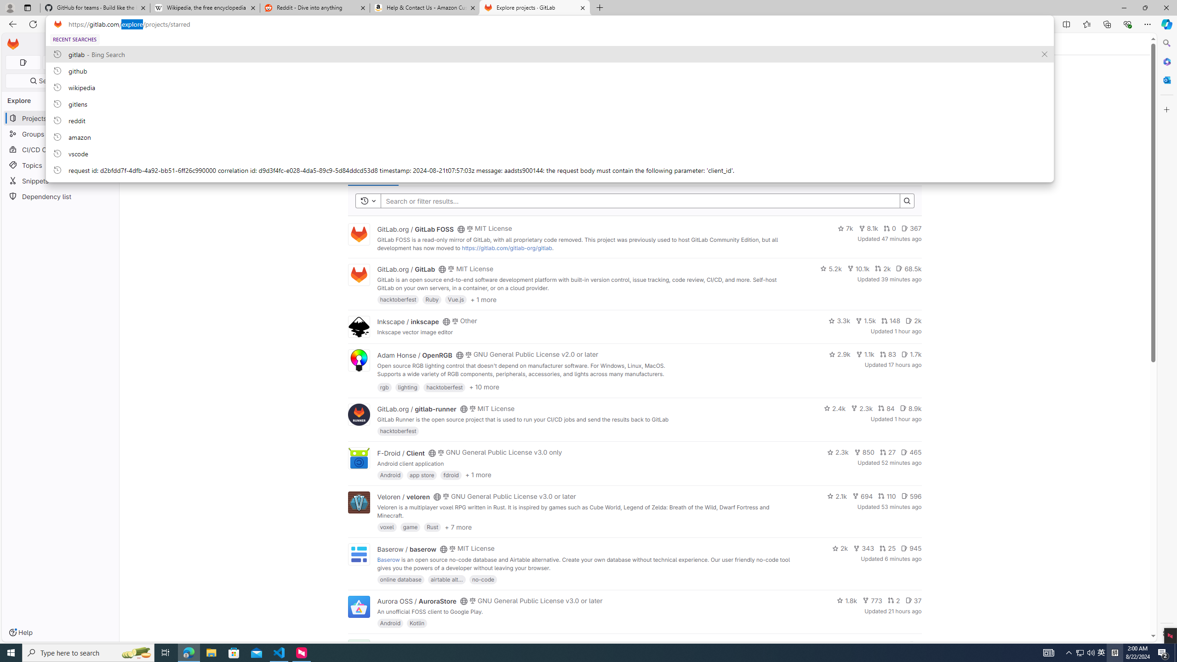 The height and width of the screenshot is (662, 1177). I want to click on GitLab.org / GitLab, so click(406, 269).